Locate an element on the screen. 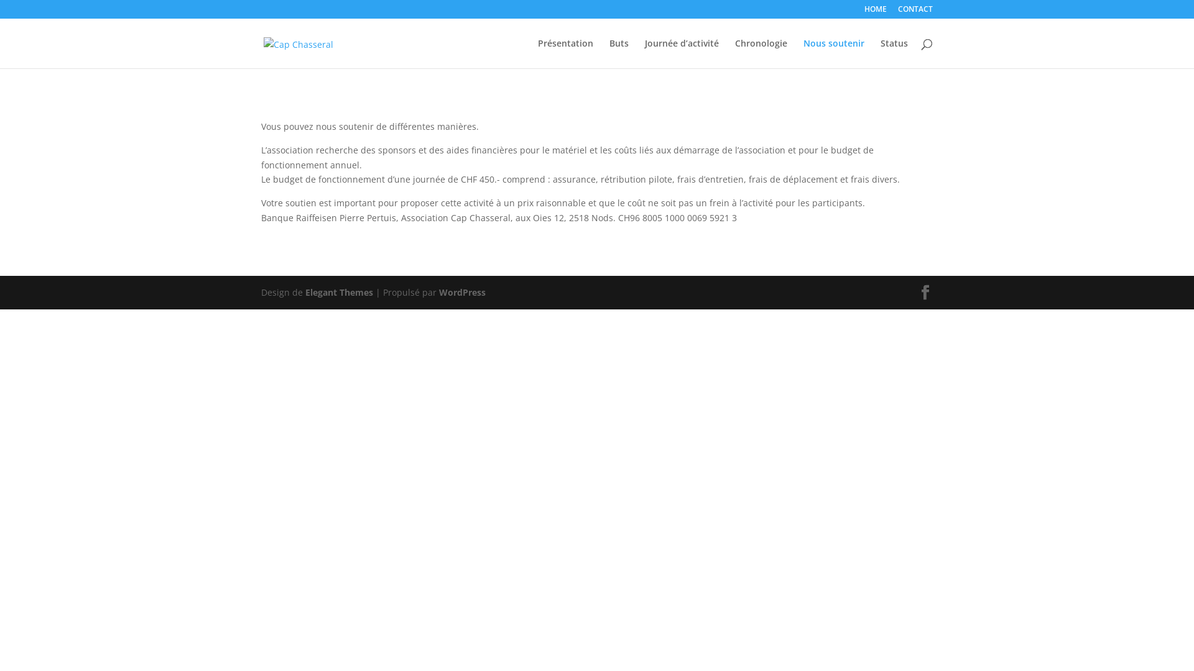 Image resolution: width=1194 pixels, height=671 pixels. HOME is located at coordinates (876, 12).